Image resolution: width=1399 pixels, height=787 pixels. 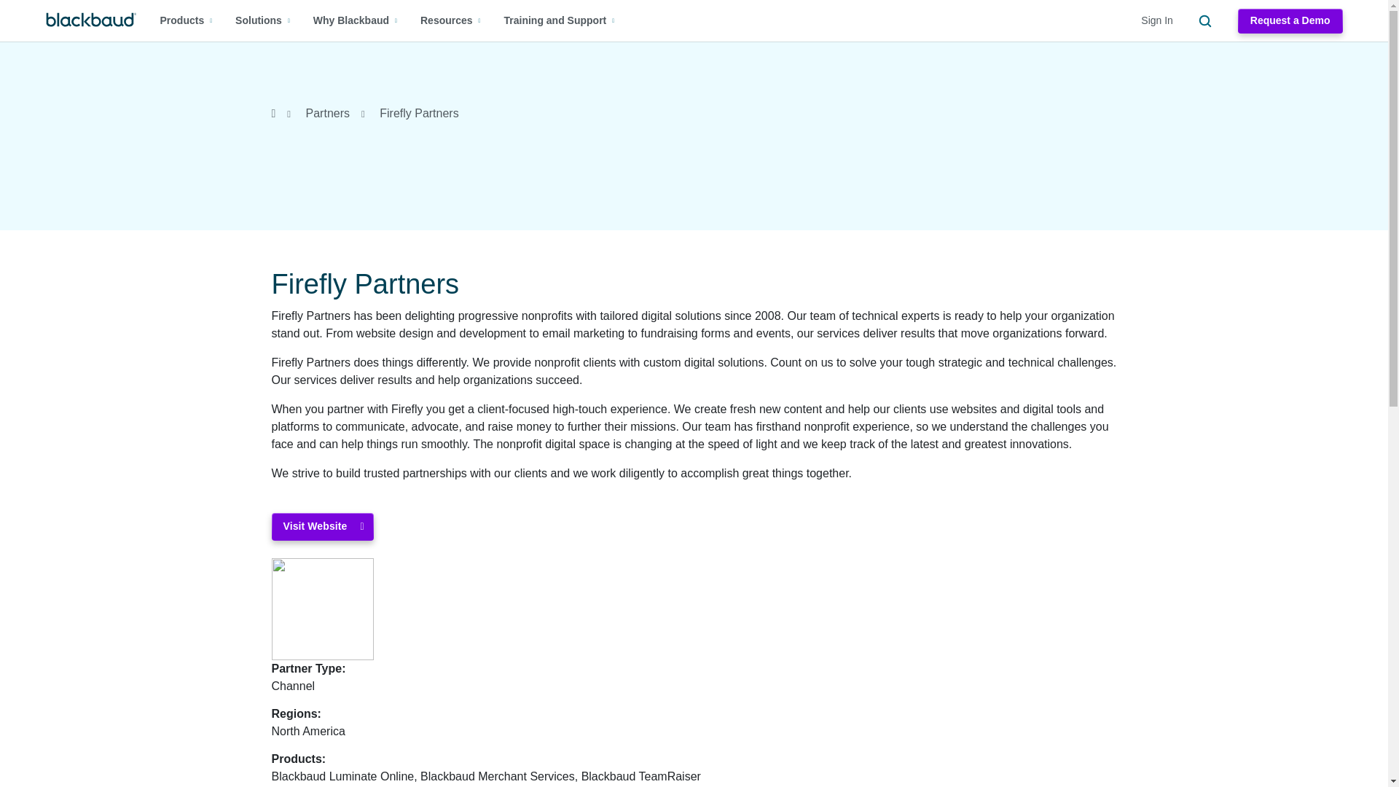 I want to click on Products, so click(x=187, y=20).